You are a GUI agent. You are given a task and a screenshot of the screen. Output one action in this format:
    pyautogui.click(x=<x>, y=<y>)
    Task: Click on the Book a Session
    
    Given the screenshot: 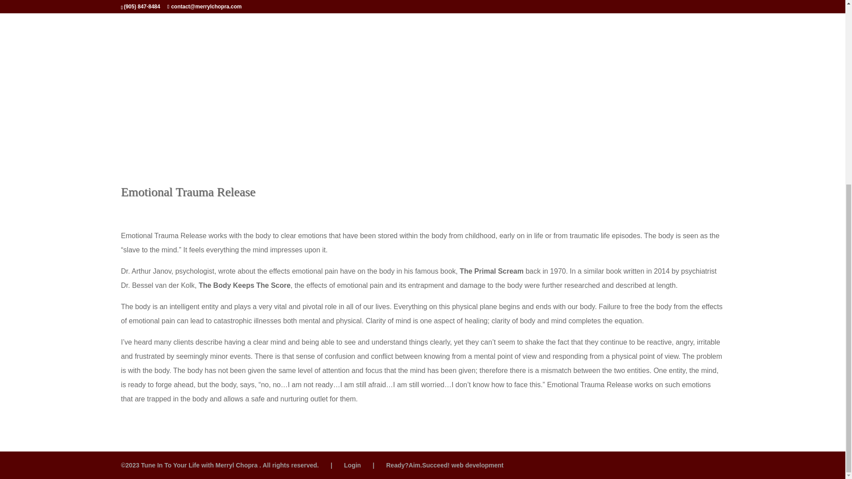 What is the action you would take?
    pyautogui.click(x=462, y=130)
    